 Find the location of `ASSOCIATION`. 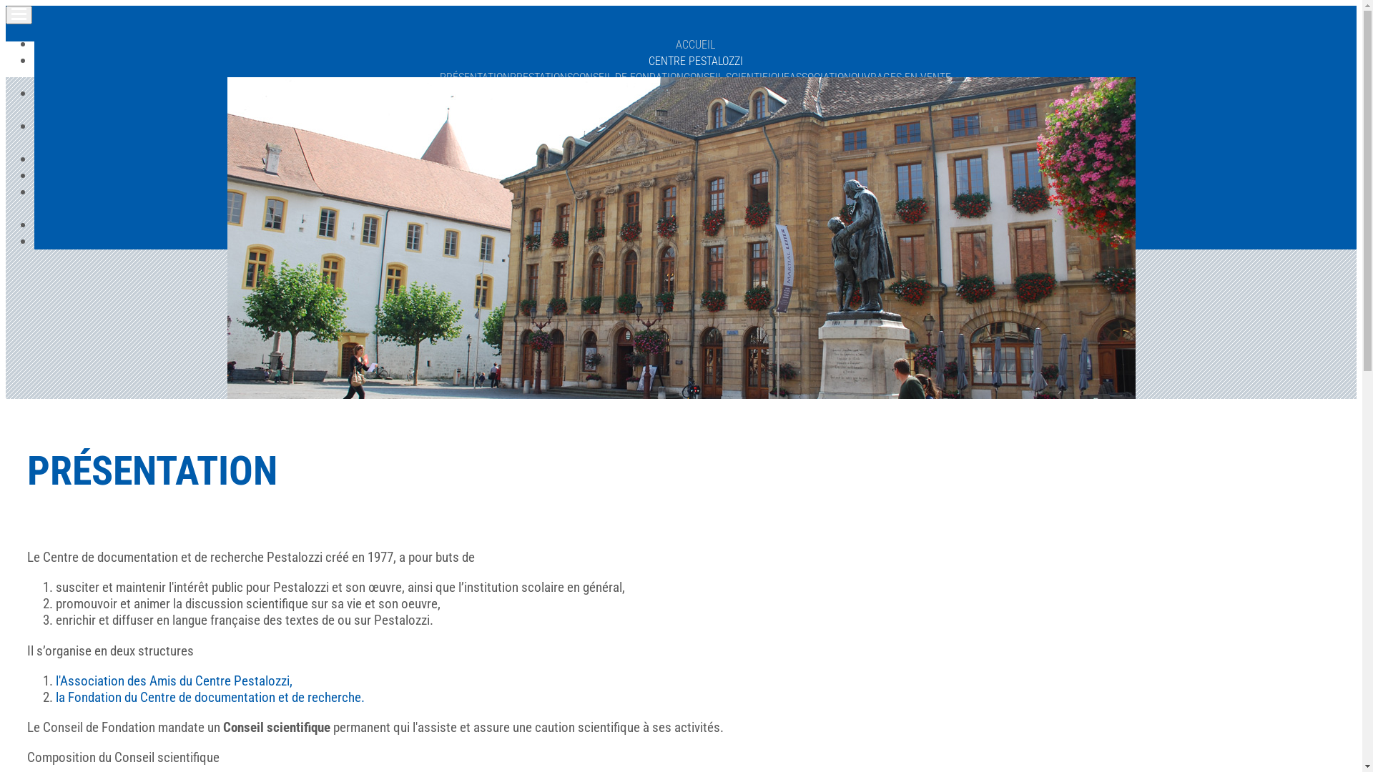

ASSOCIATION is located at coordinates (820, 77).